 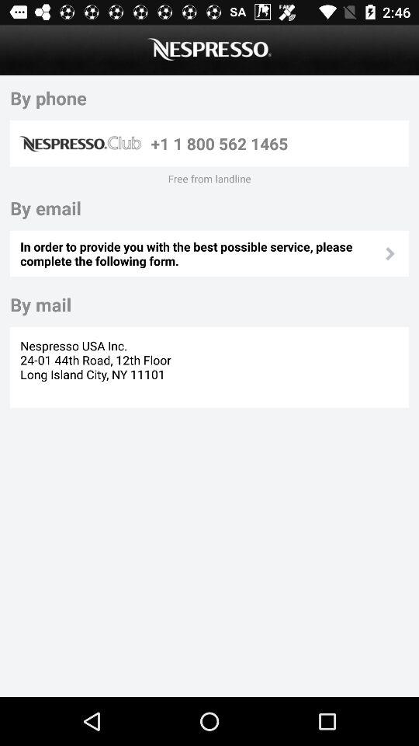 I want to click on select icon at the center, so click(x=201, y=253).